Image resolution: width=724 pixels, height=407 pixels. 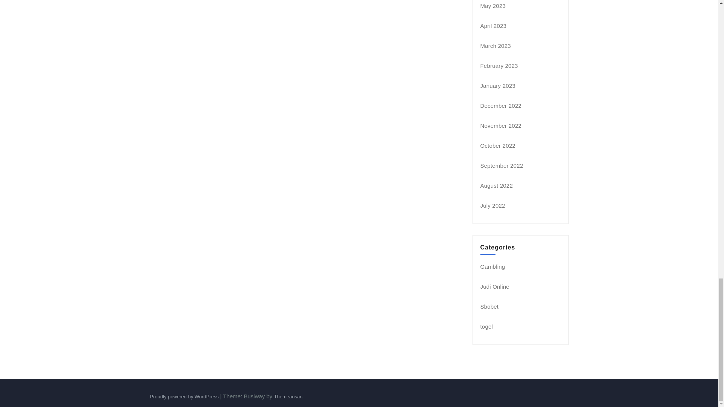 What do you see at coordinates (495, 46) in the screenshot?
I see `March 2023` at bounding box center [495, 46].